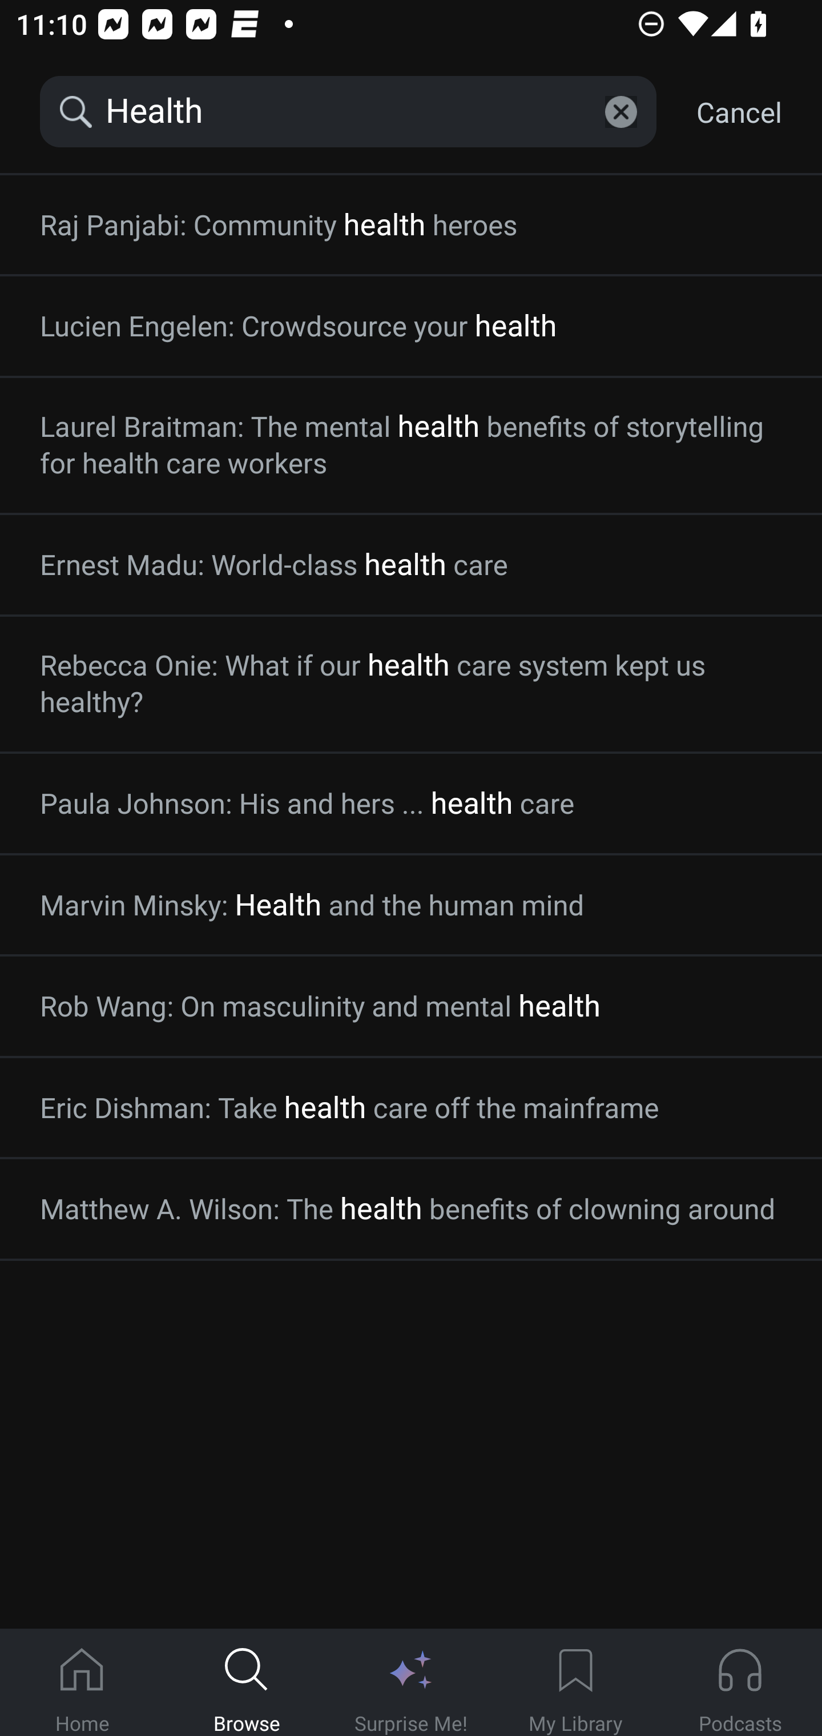 Image resolution: width=822 pixels, height=1736 pixels. Describe the element at coordinates (739, 112) in the screenshot. I see `Cancel` at that location.